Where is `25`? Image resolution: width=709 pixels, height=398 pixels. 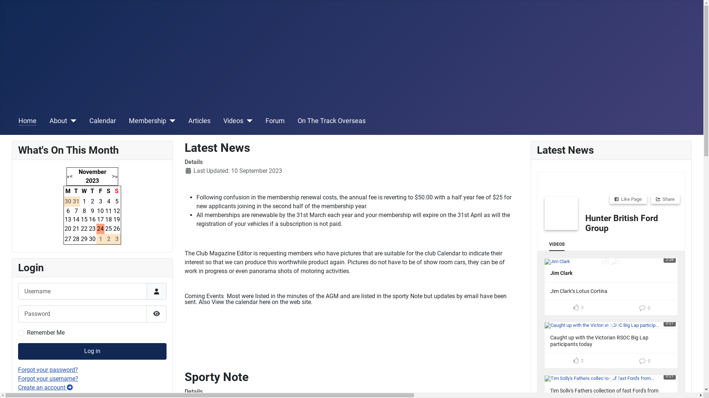
25 is located at coordinates (109, 228).